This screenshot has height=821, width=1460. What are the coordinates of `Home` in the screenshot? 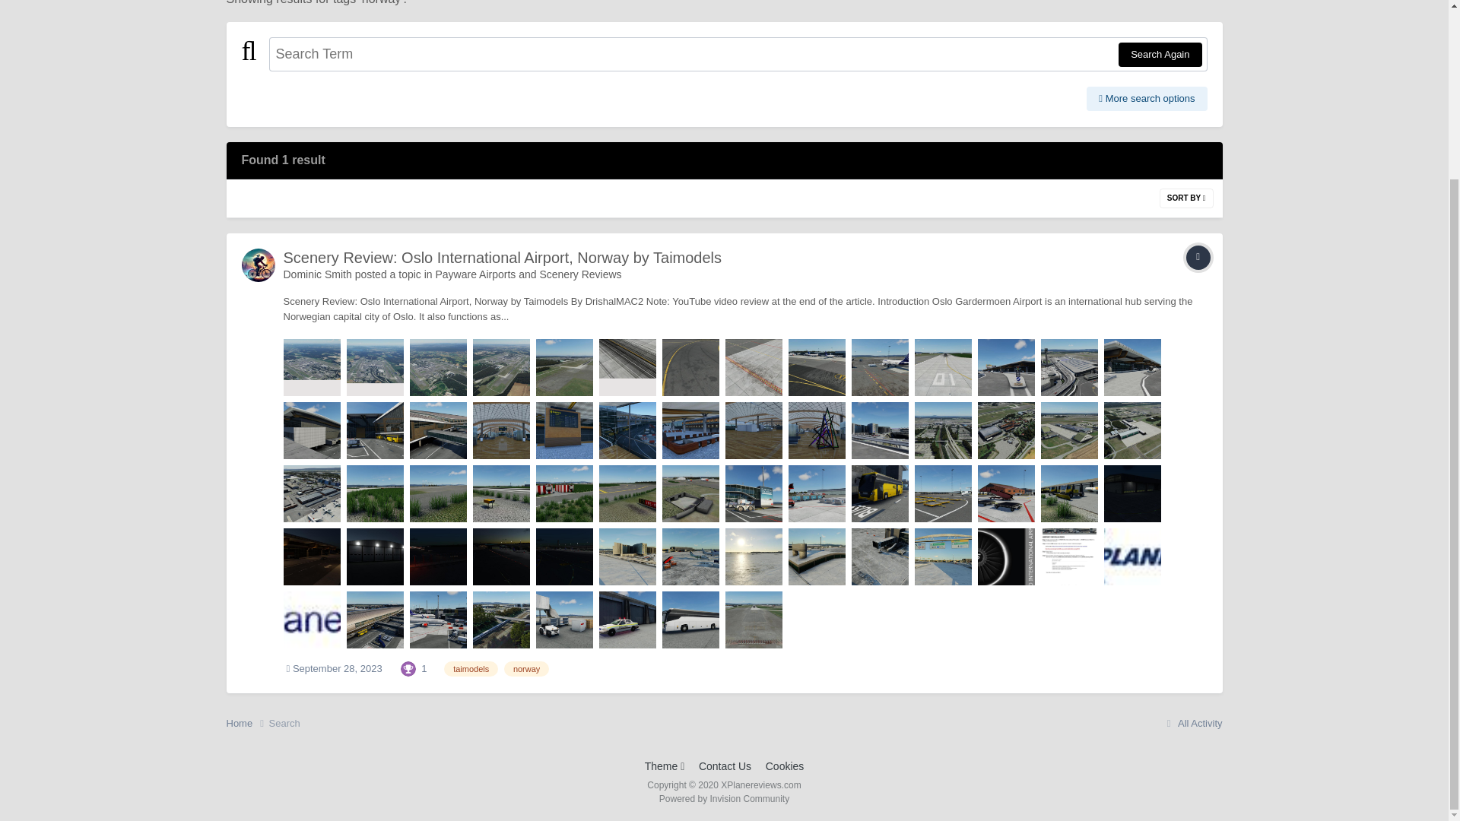 It's located at (247, 724).